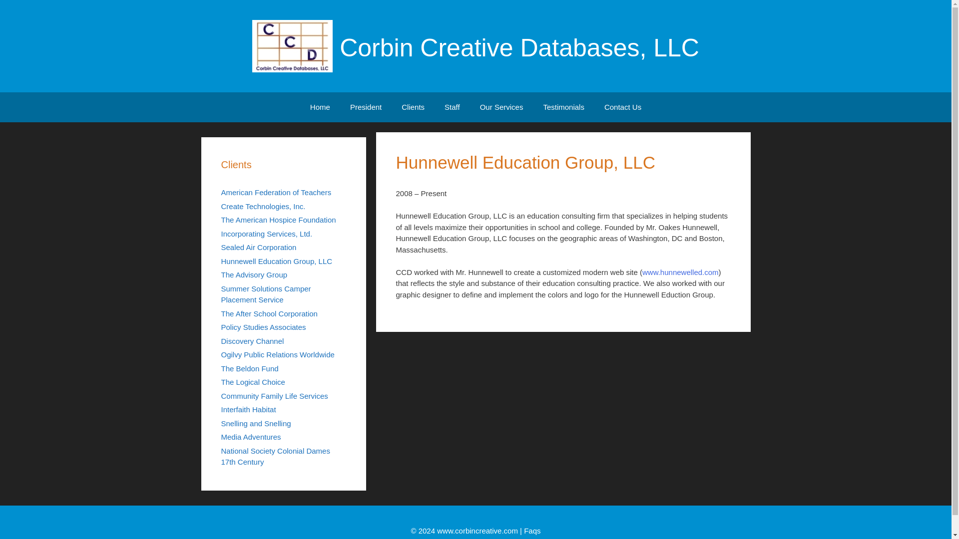 The height and width of the screenshot is (539, 959). I want to click on Our Services, so click(501, 107).